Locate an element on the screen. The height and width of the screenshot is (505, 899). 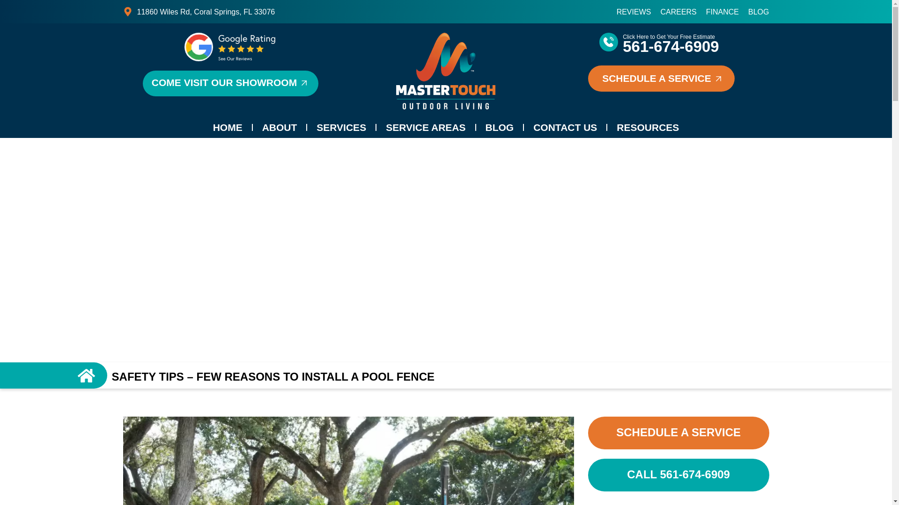
Click Here to Get Your Free Estimate is located at coordinates (669, 37).